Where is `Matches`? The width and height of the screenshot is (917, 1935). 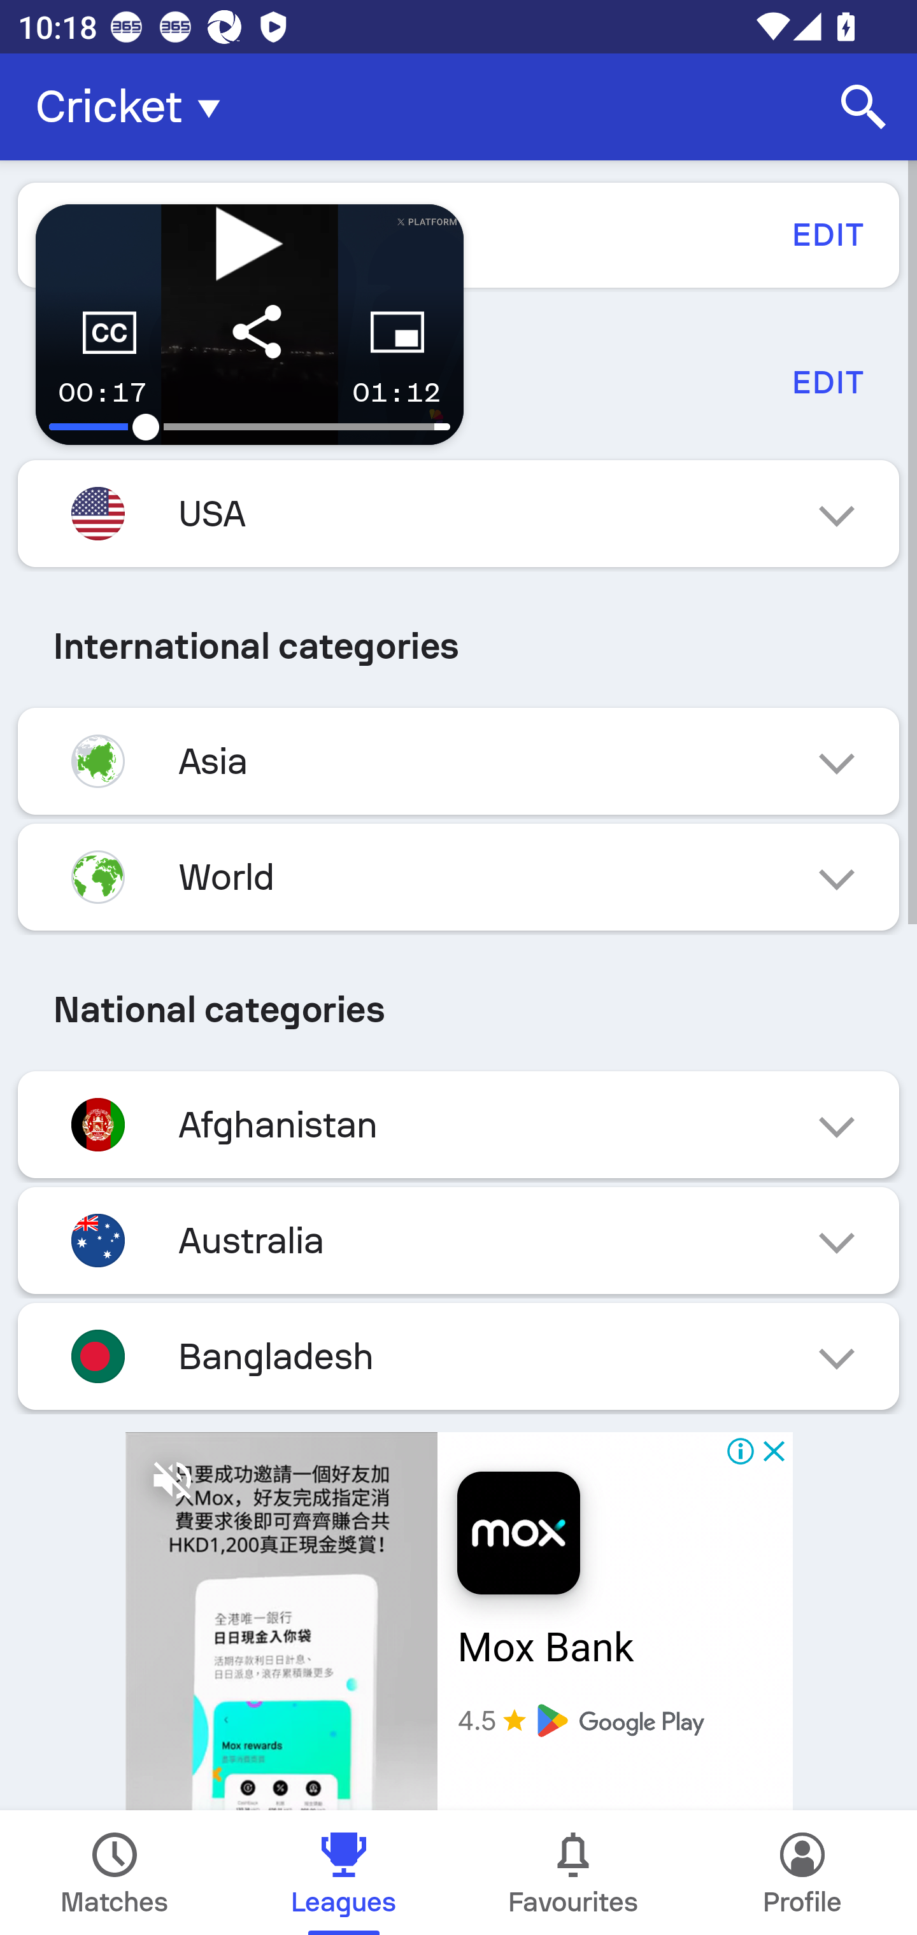
Matches is located at coordinates (115, 1873).